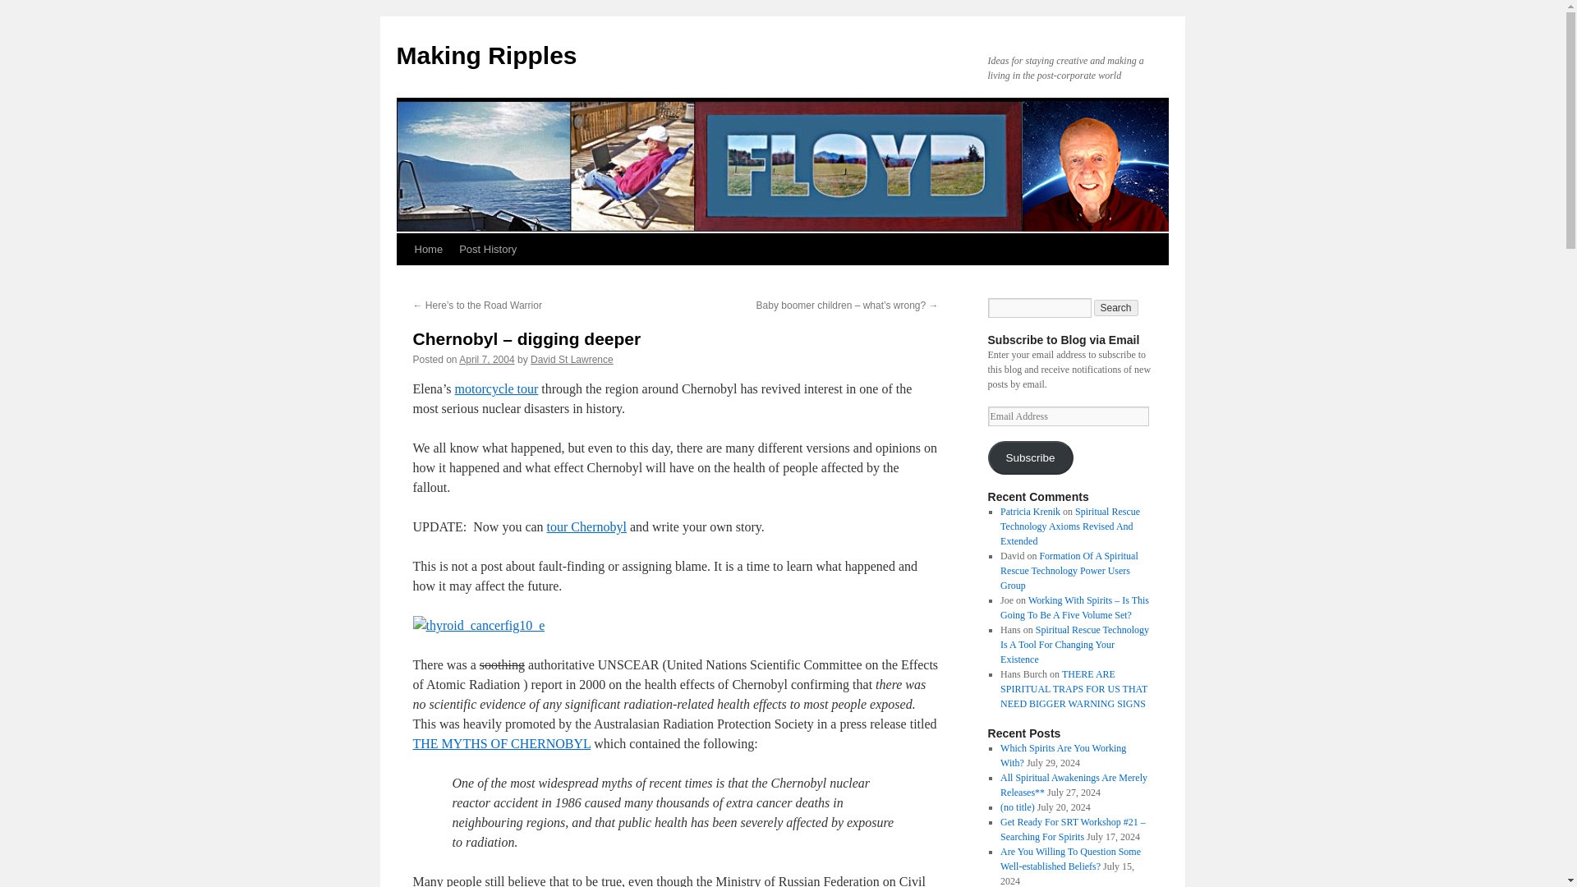  What do you see at coordinates (572, 359) in the screenshot?
I see `David St Lawrence` at bounding box center [572, 359].